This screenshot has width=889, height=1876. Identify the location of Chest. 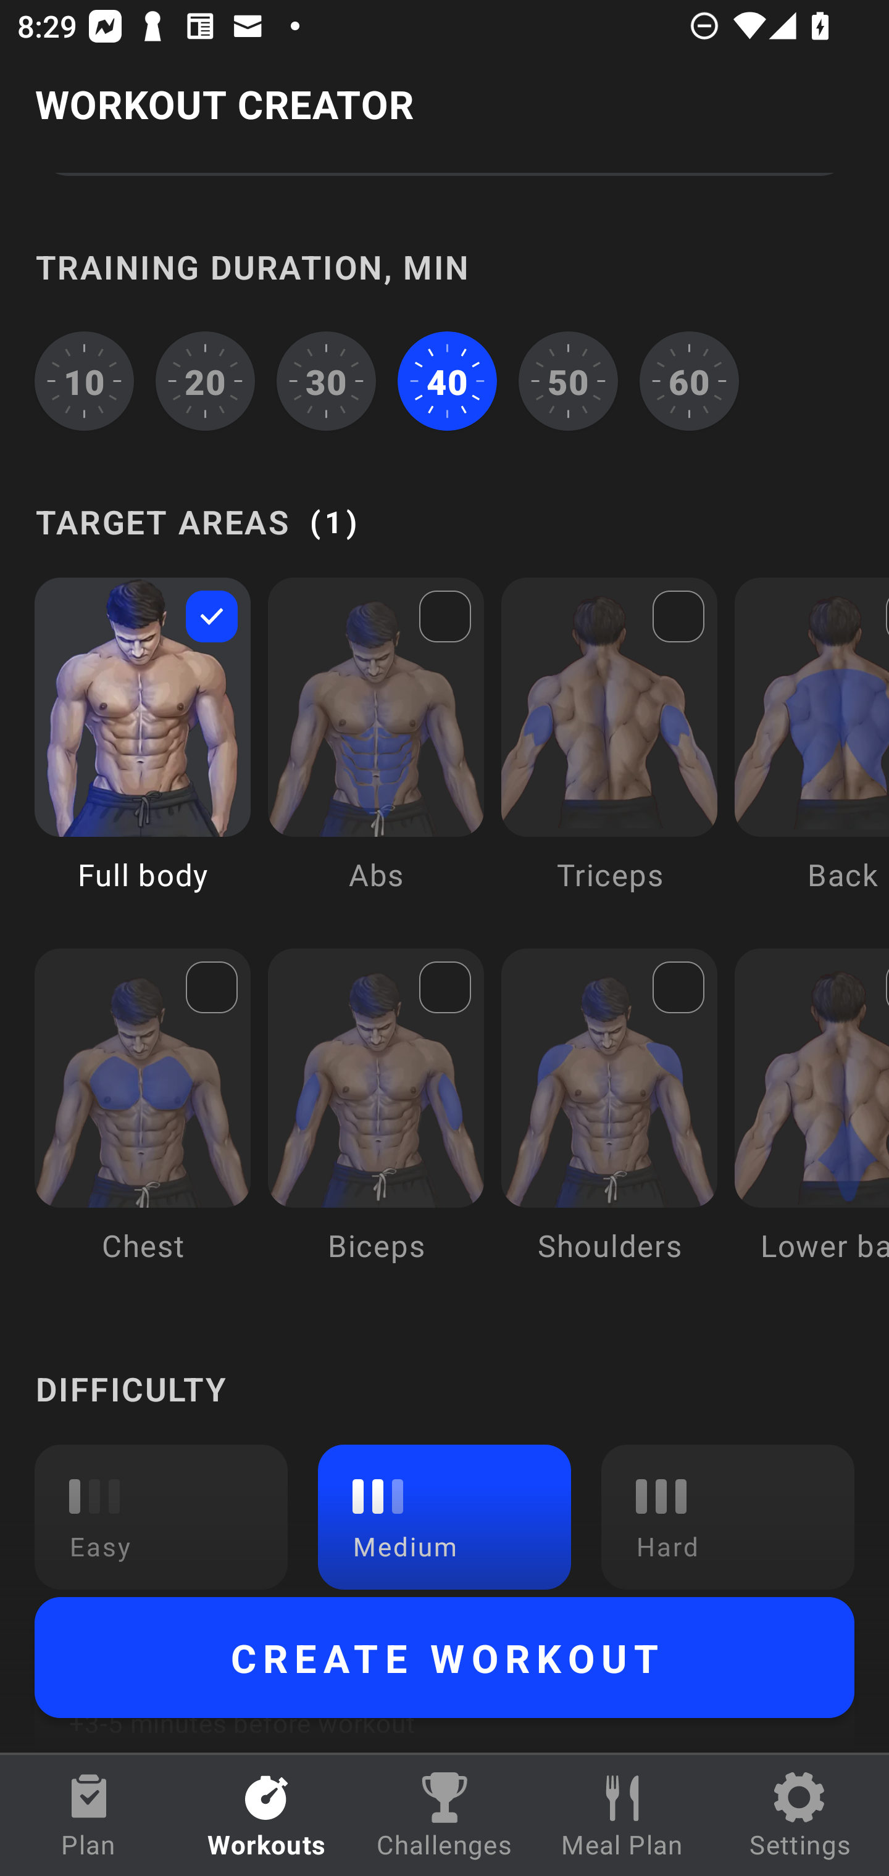
(143, 1123).